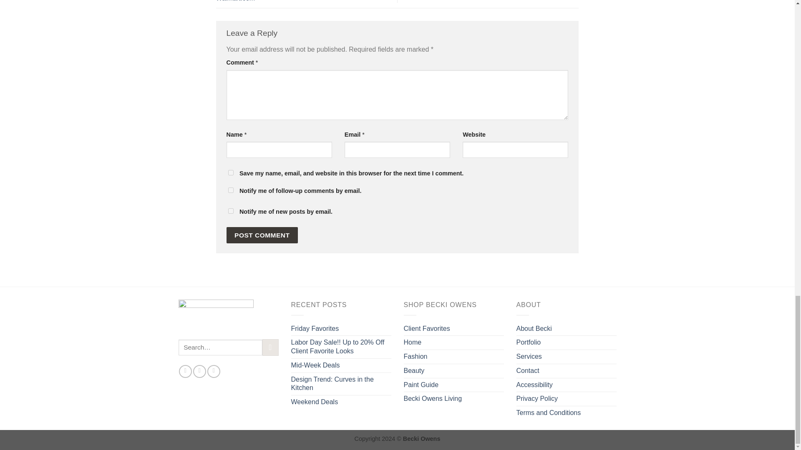 This screenshot has height=450, width=801. What do you see at coordinates (199, 371) in the screenshot?
I see `Follow on Instagram` at bounding box center [199, 371].